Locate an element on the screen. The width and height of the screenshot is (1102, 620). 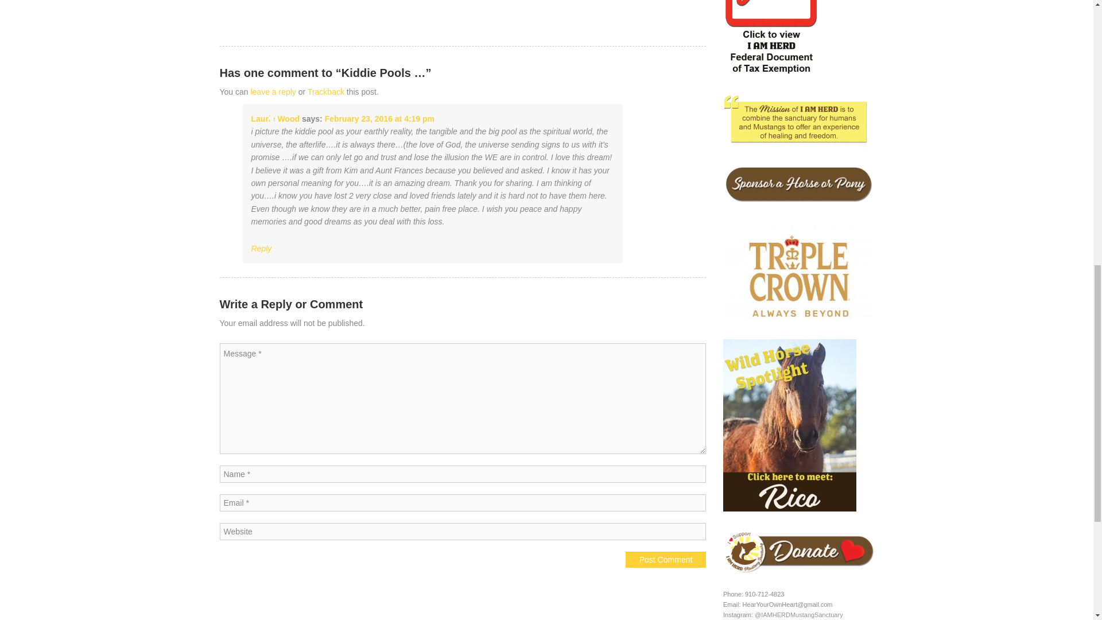
Website is located at coordinates (463, 532).